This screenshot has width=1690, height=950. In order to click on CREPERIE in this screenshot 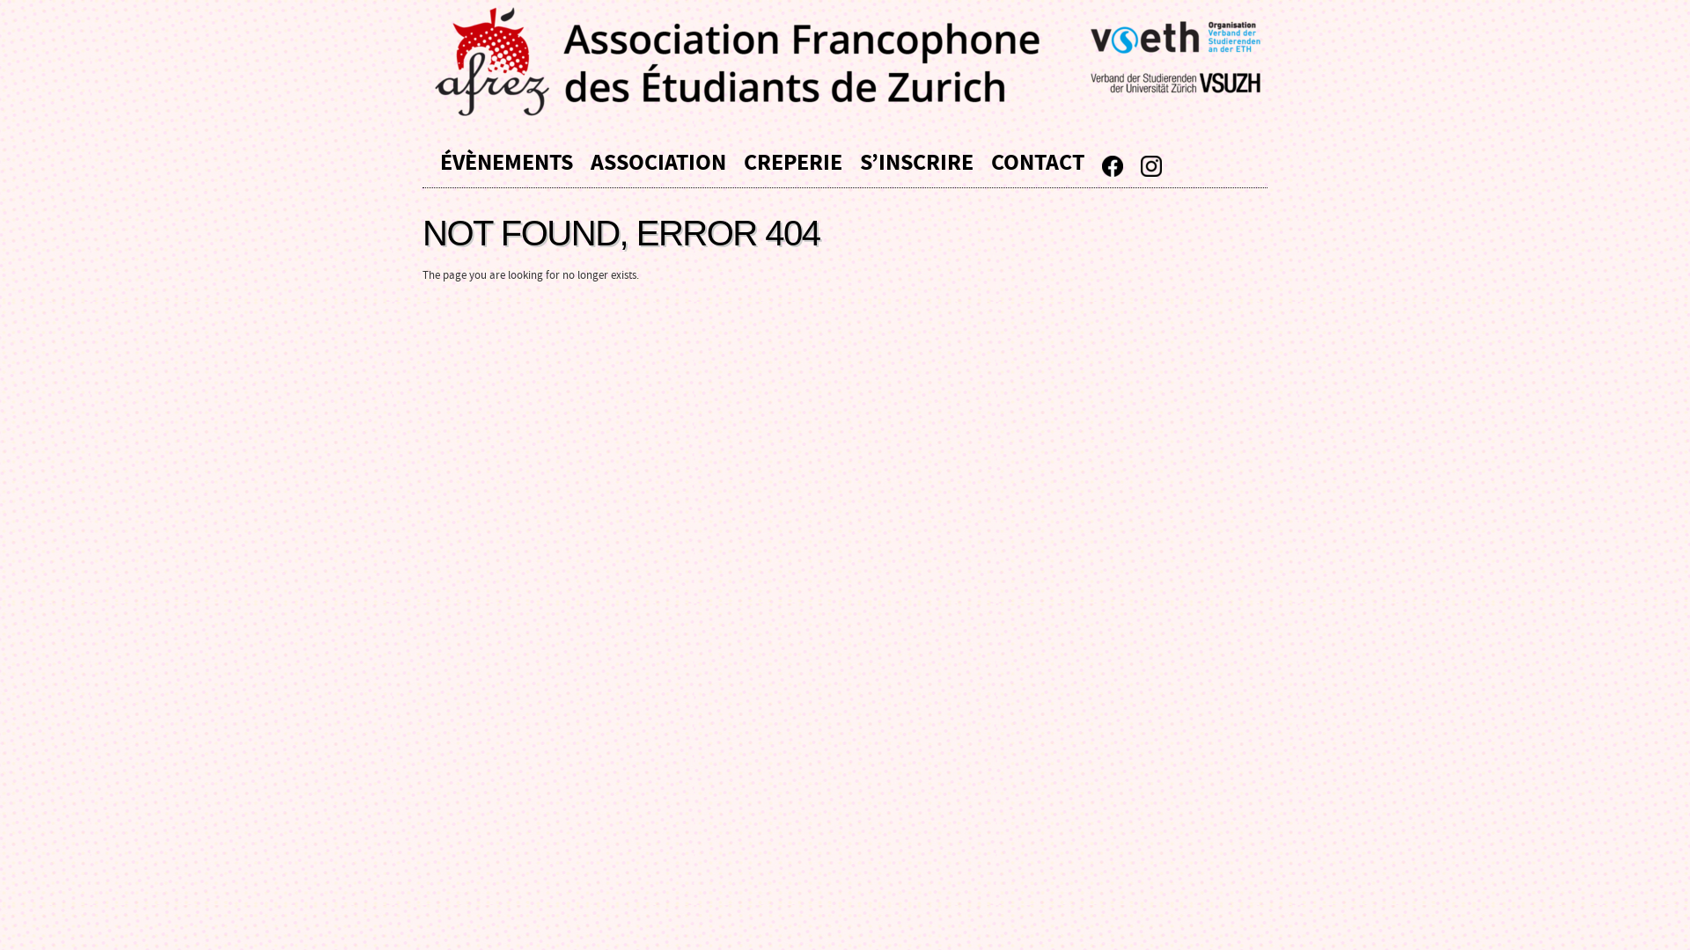, I will do `click(793, 160)`.